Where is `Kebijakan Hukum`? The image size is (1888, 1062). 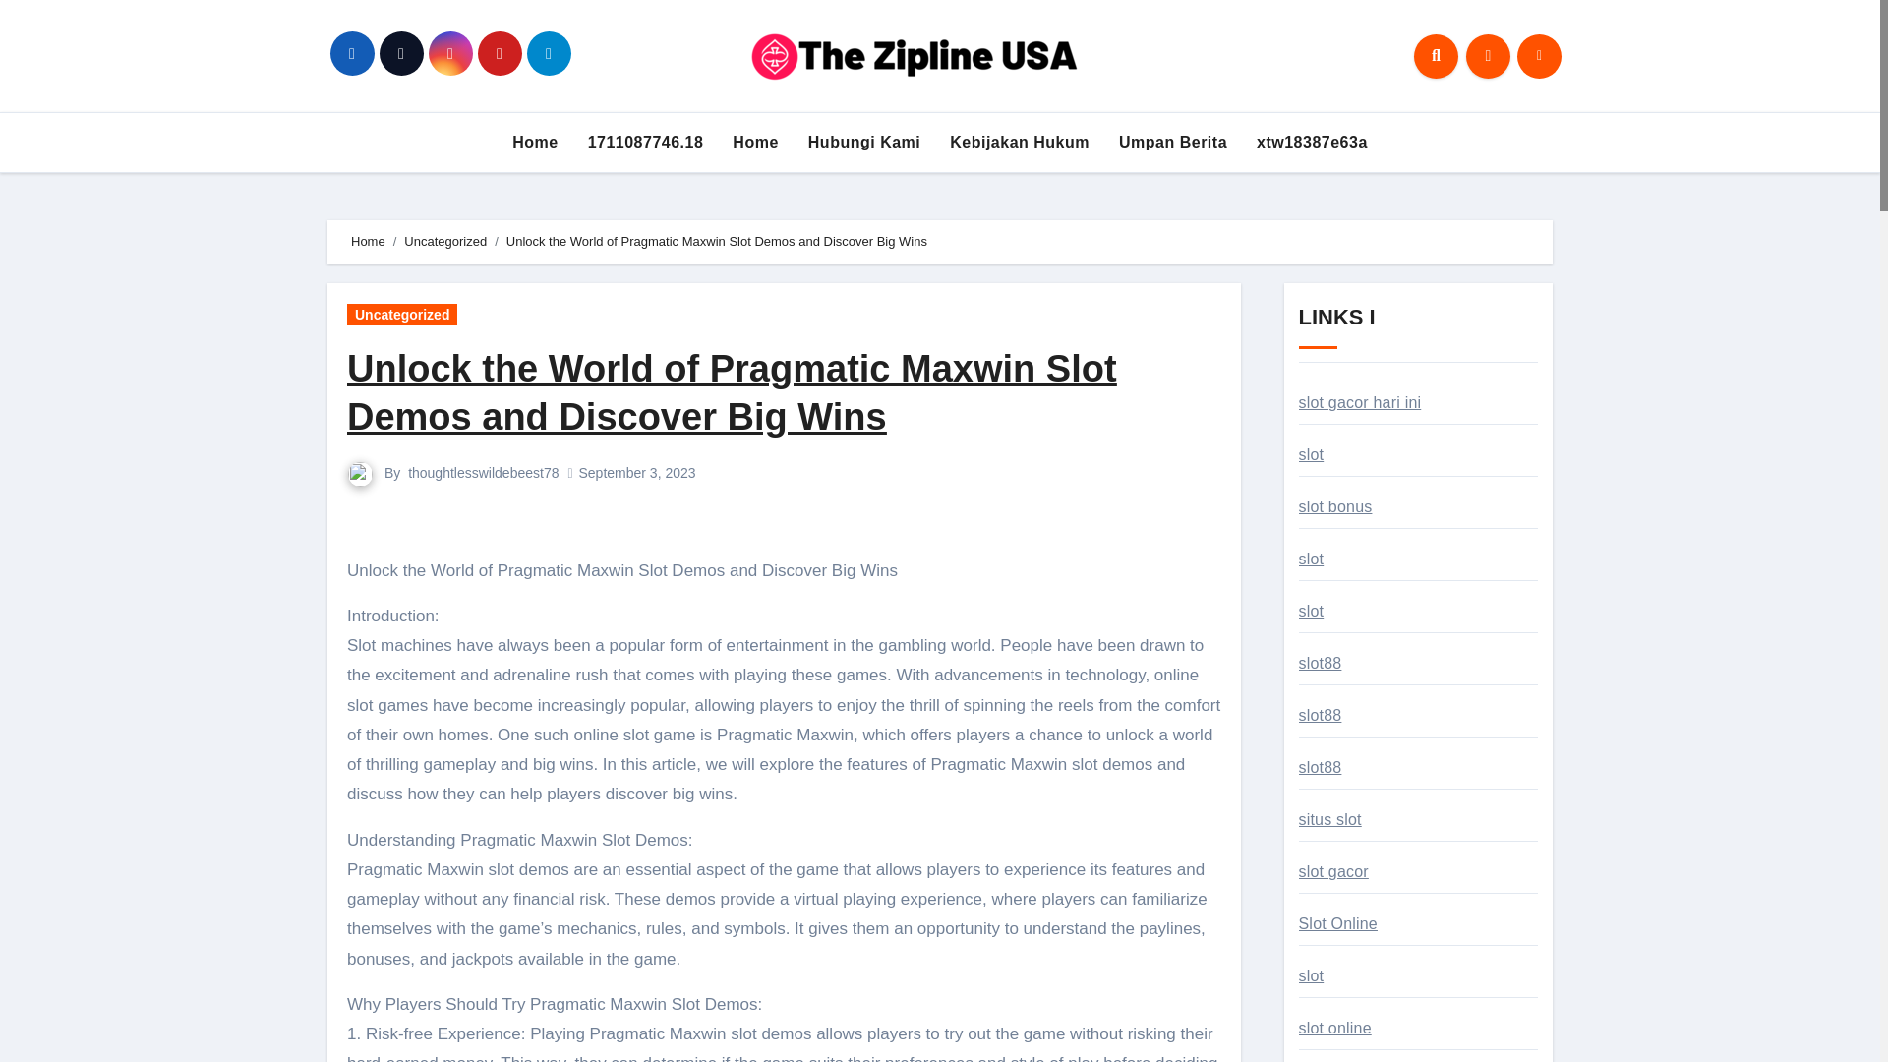
Kebijakan Hukum is located at coordinates (1019, 143).